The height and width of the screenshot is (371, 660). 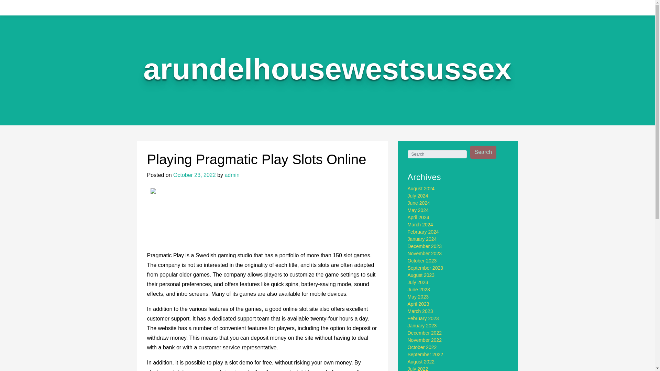 I want to click on January 2024, so click(x=422, y=239).